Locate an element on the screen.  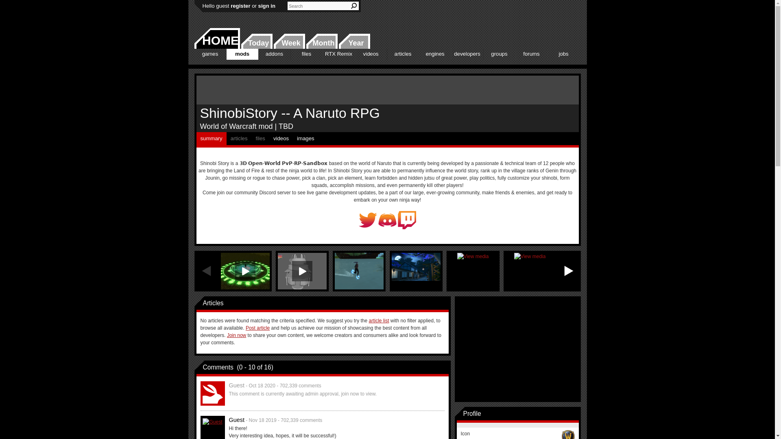
sign in is located at coordinates (267, 6).